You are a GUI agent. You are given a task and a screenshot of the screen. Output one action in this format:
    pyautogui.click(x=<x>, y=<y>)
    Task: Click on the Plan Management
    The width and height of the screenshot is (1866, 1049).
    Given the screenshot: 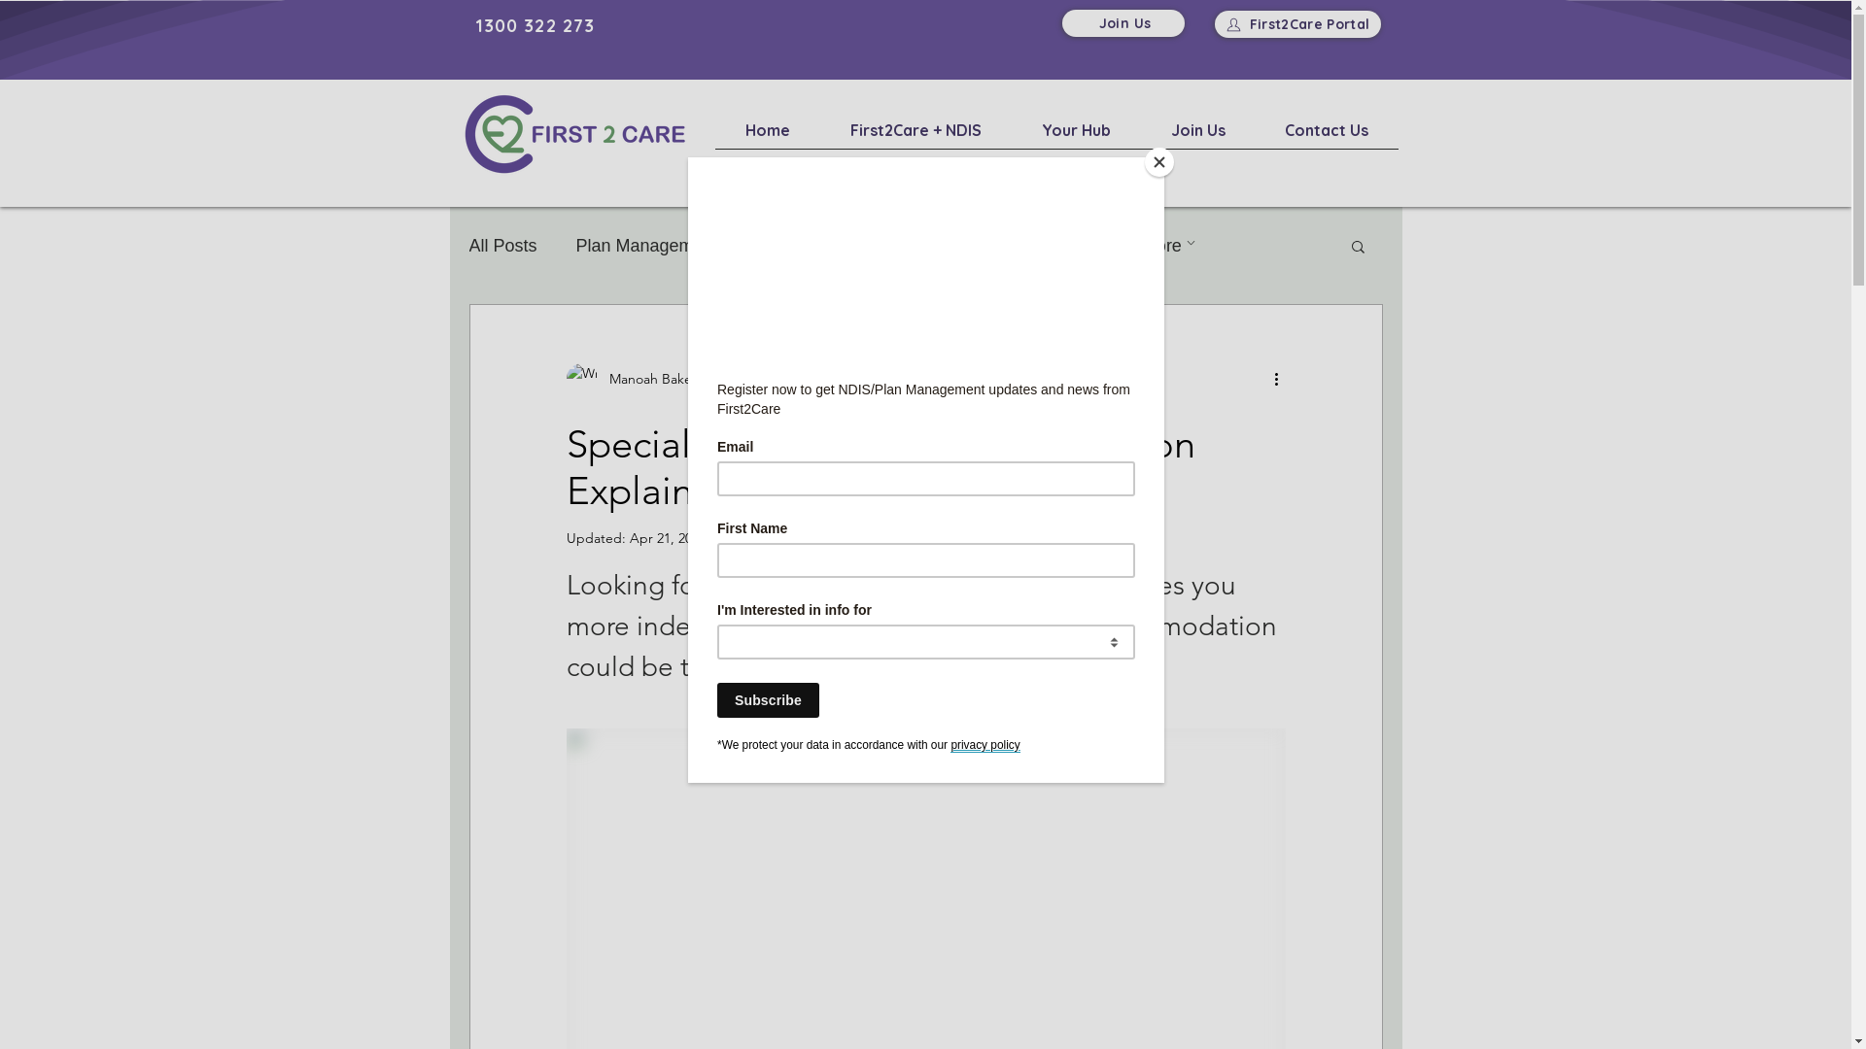 What is the action you would take?
    pyautogui.click(x=647, y=245)
    